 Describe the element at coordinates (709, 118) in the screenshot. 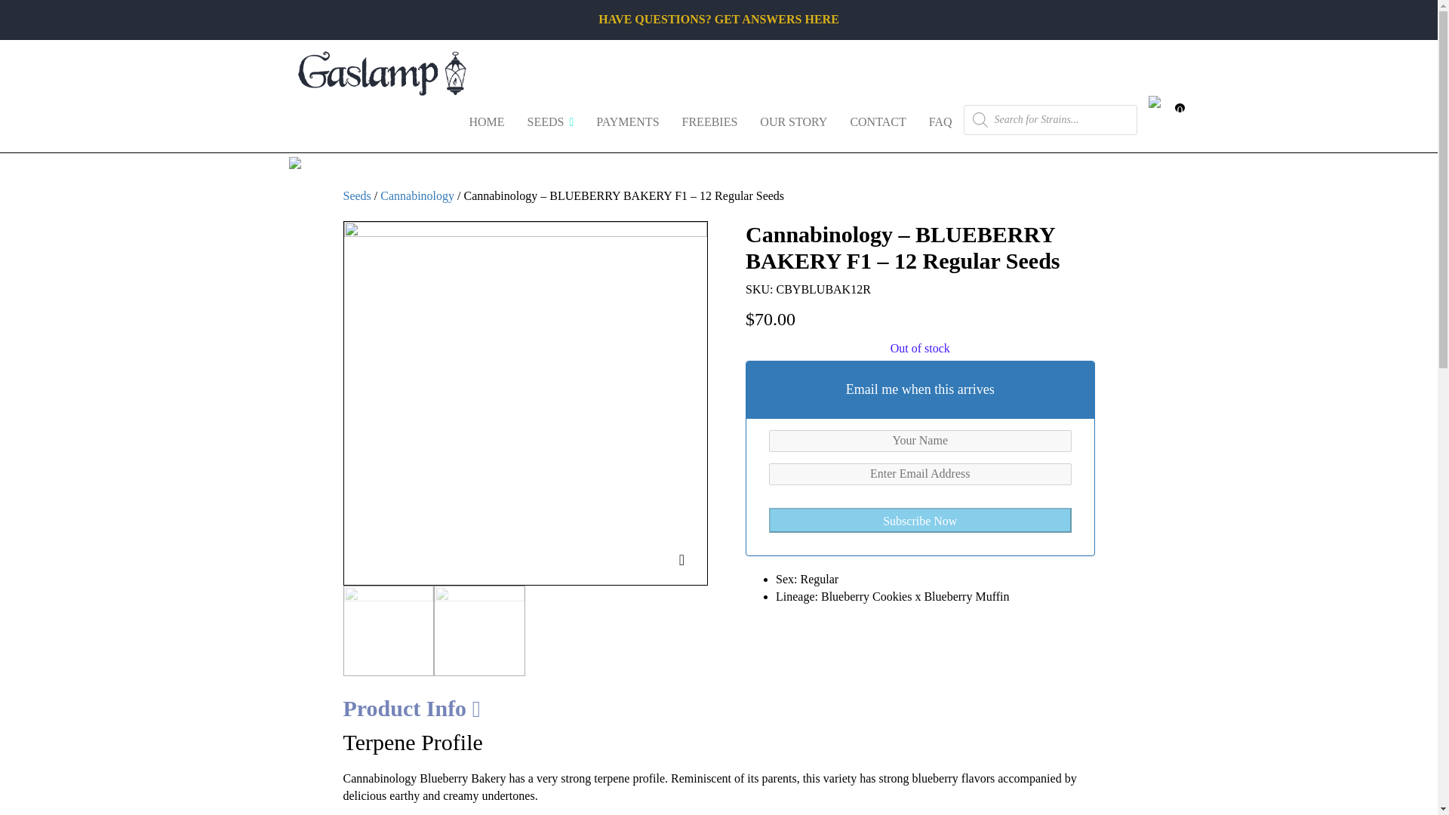

I see `FREEBIES` at that location.